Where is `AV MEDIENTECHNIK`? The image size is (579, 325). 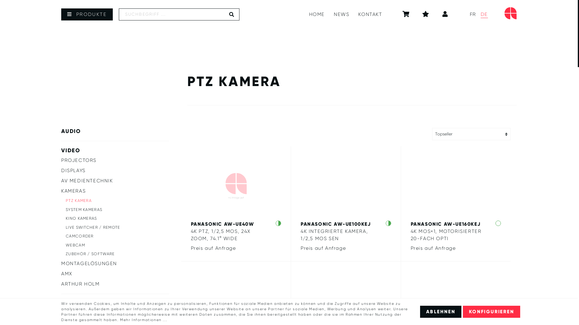 AV MEDIENTECHNIK is located at coordinates (115, 181).